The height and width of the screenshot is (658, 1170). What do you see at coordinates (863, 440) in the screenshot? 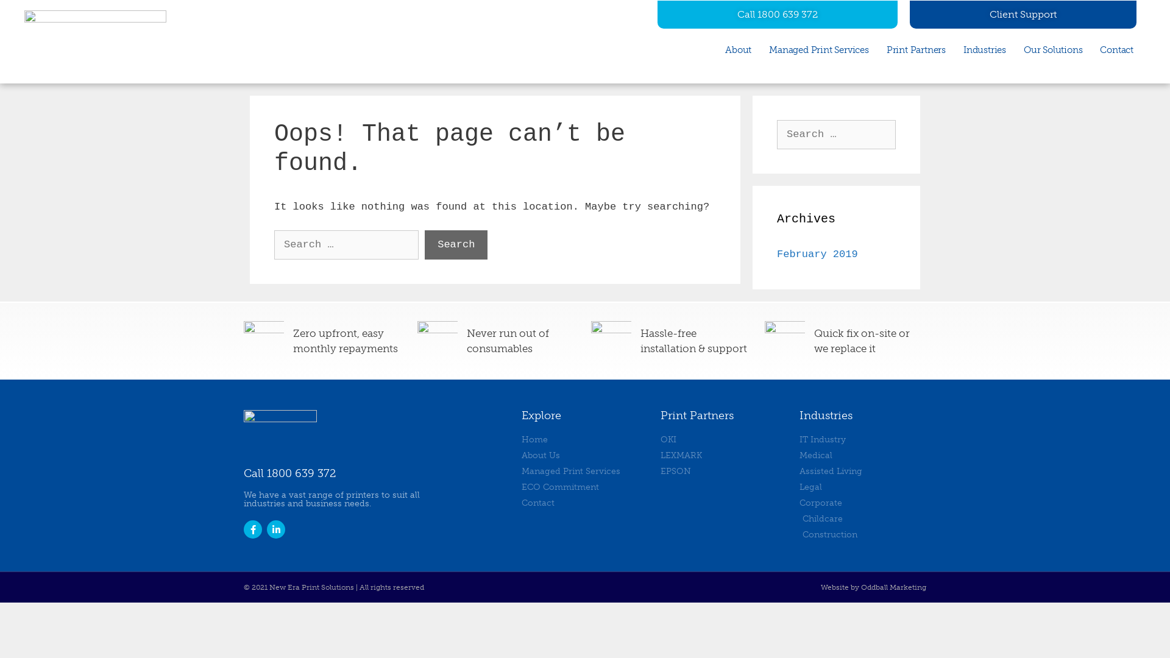
I see `IT Industry` at bounding box center [863, 440].